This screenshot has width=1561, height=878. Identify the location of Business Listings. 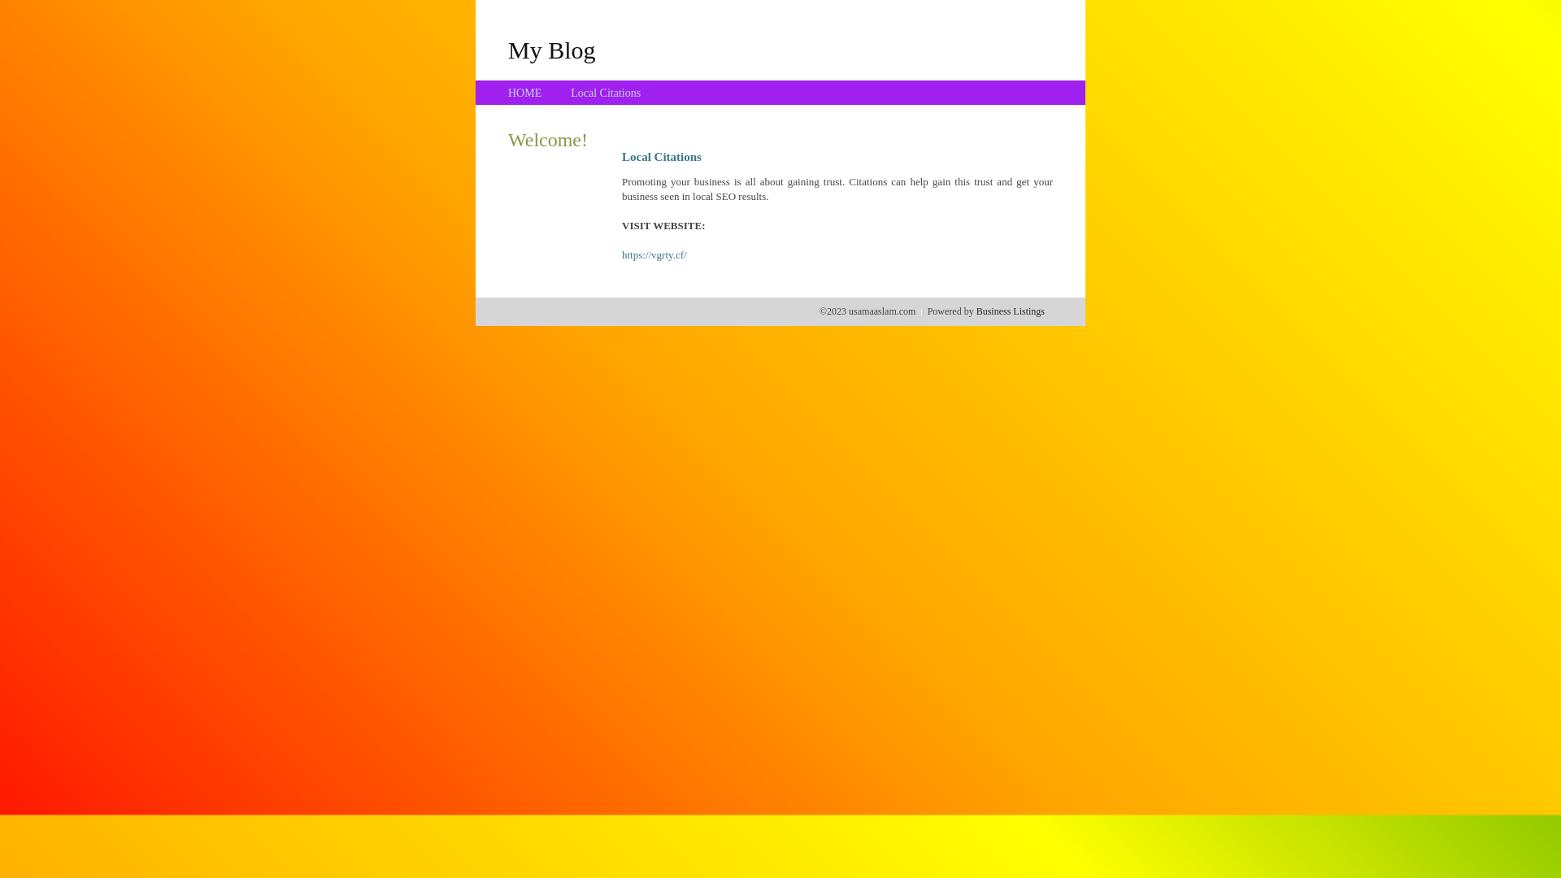
(1011, 311).